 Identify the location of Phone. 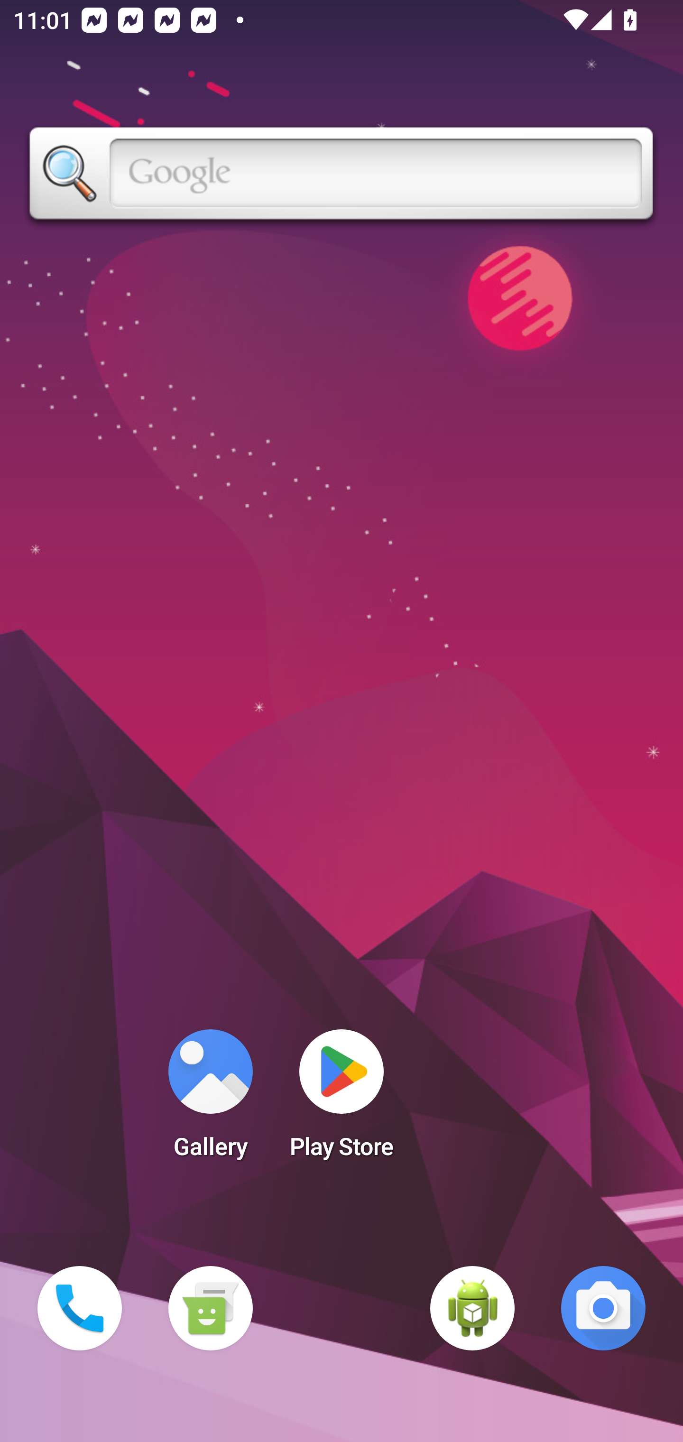
(80, 1308).